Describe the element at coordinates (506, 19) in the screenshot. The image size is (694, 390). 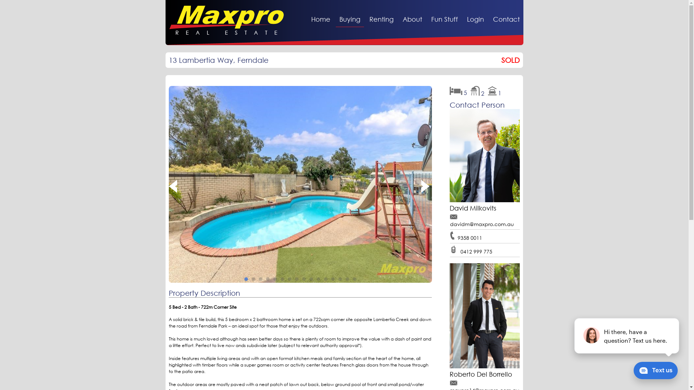
I see `Contact` at that location.